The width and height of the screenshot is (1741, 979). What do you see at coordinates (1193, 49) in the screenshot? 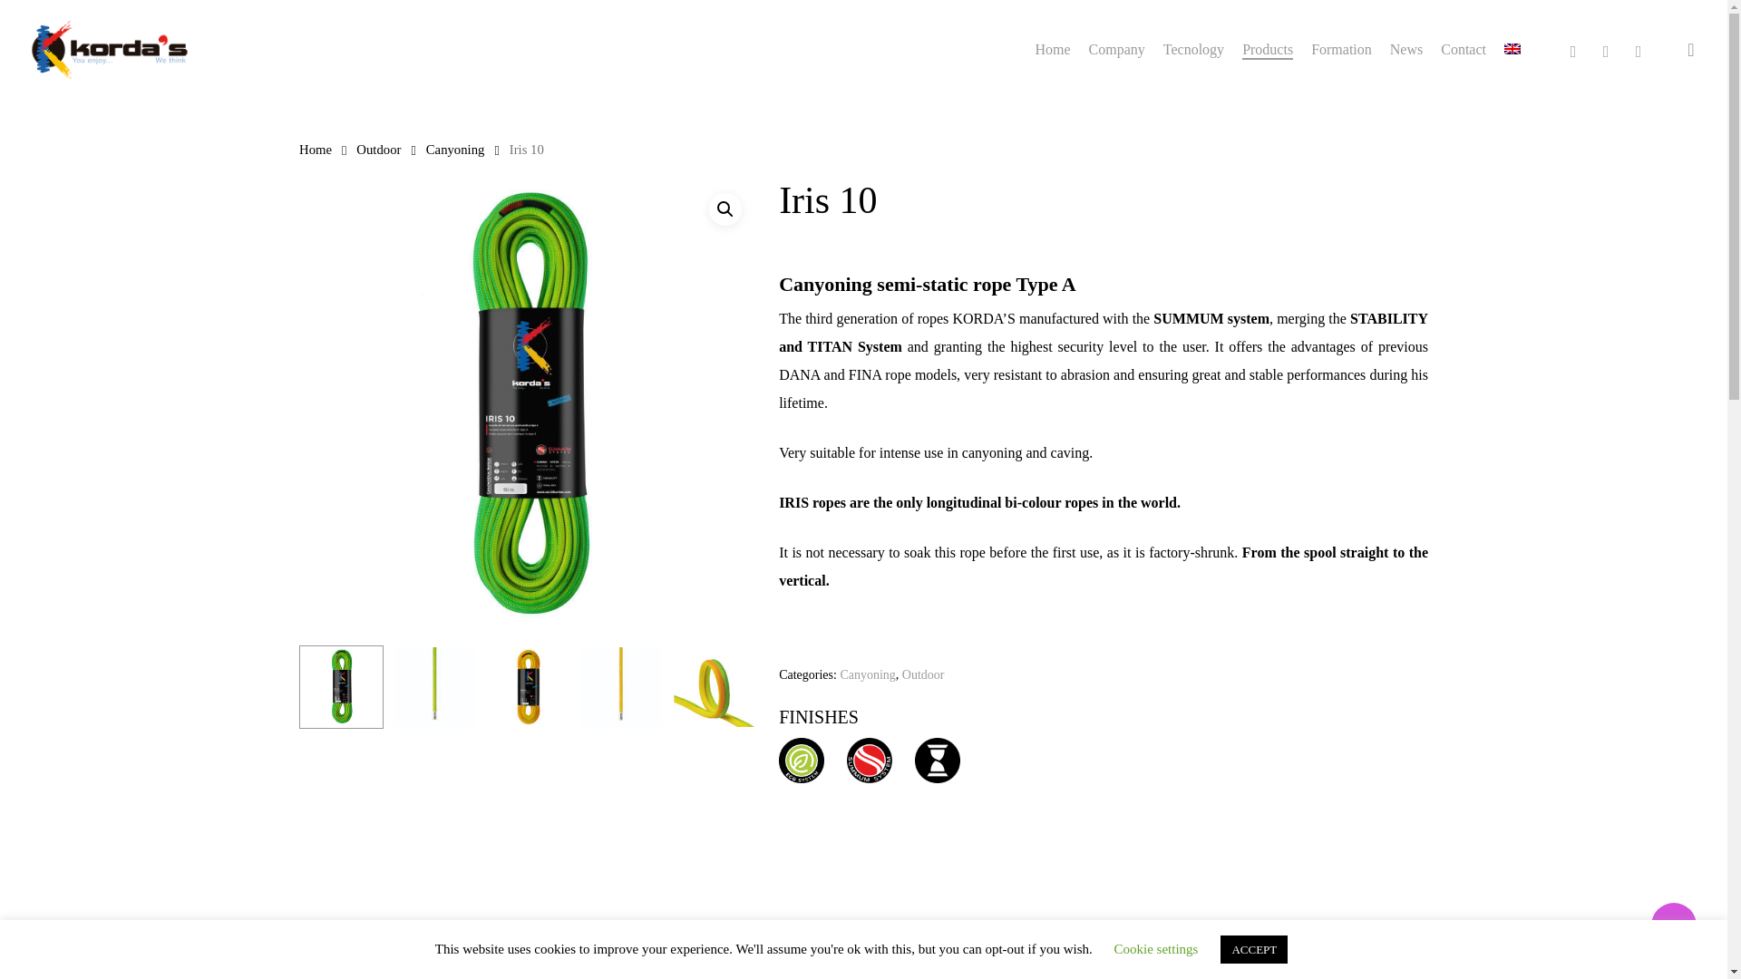
I see `Tecnology` at bounding box center [1193, 49].